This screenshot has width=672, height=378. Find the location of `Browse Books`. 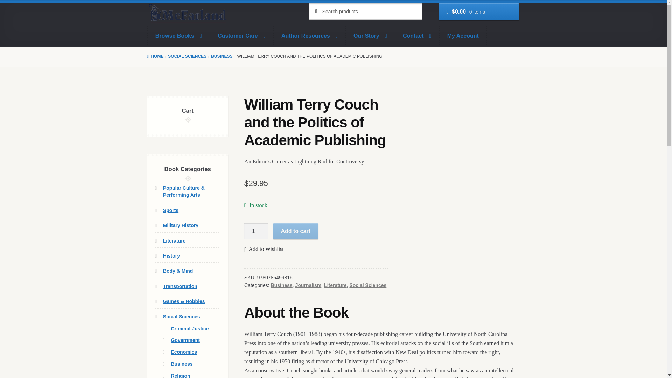

Browse Books is located at coordinates (178, 36).